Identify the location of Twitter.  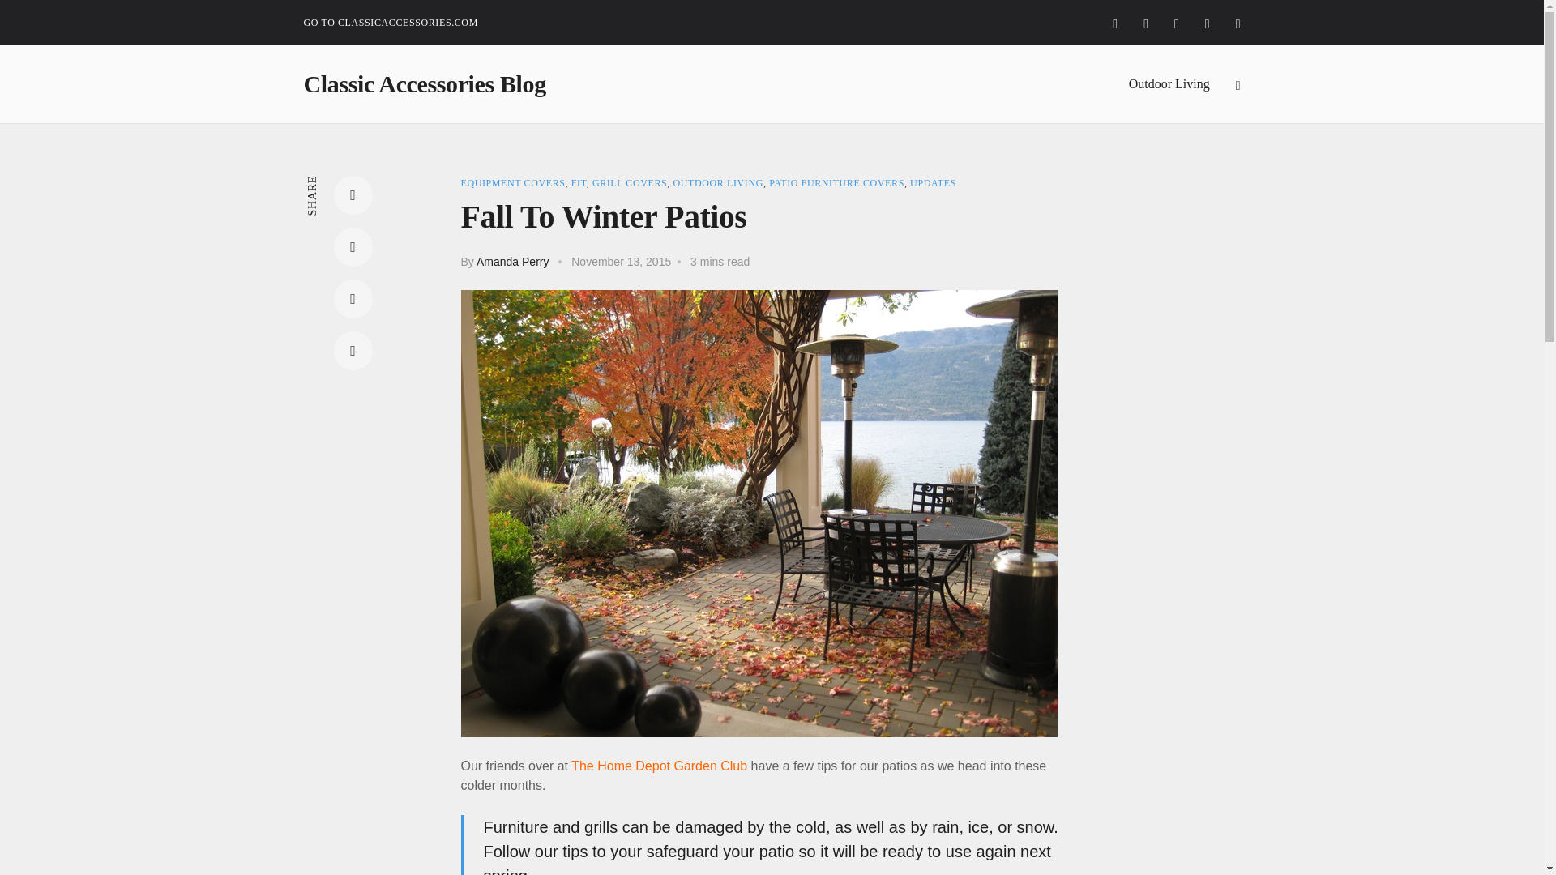
(353, 246).